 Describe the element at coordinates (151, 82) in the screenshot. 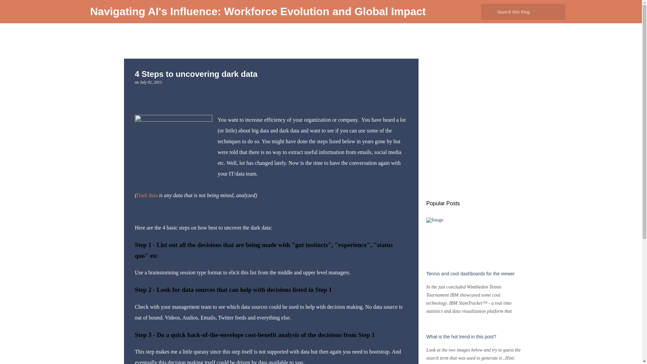

I see `July 02, 2013` at that location.